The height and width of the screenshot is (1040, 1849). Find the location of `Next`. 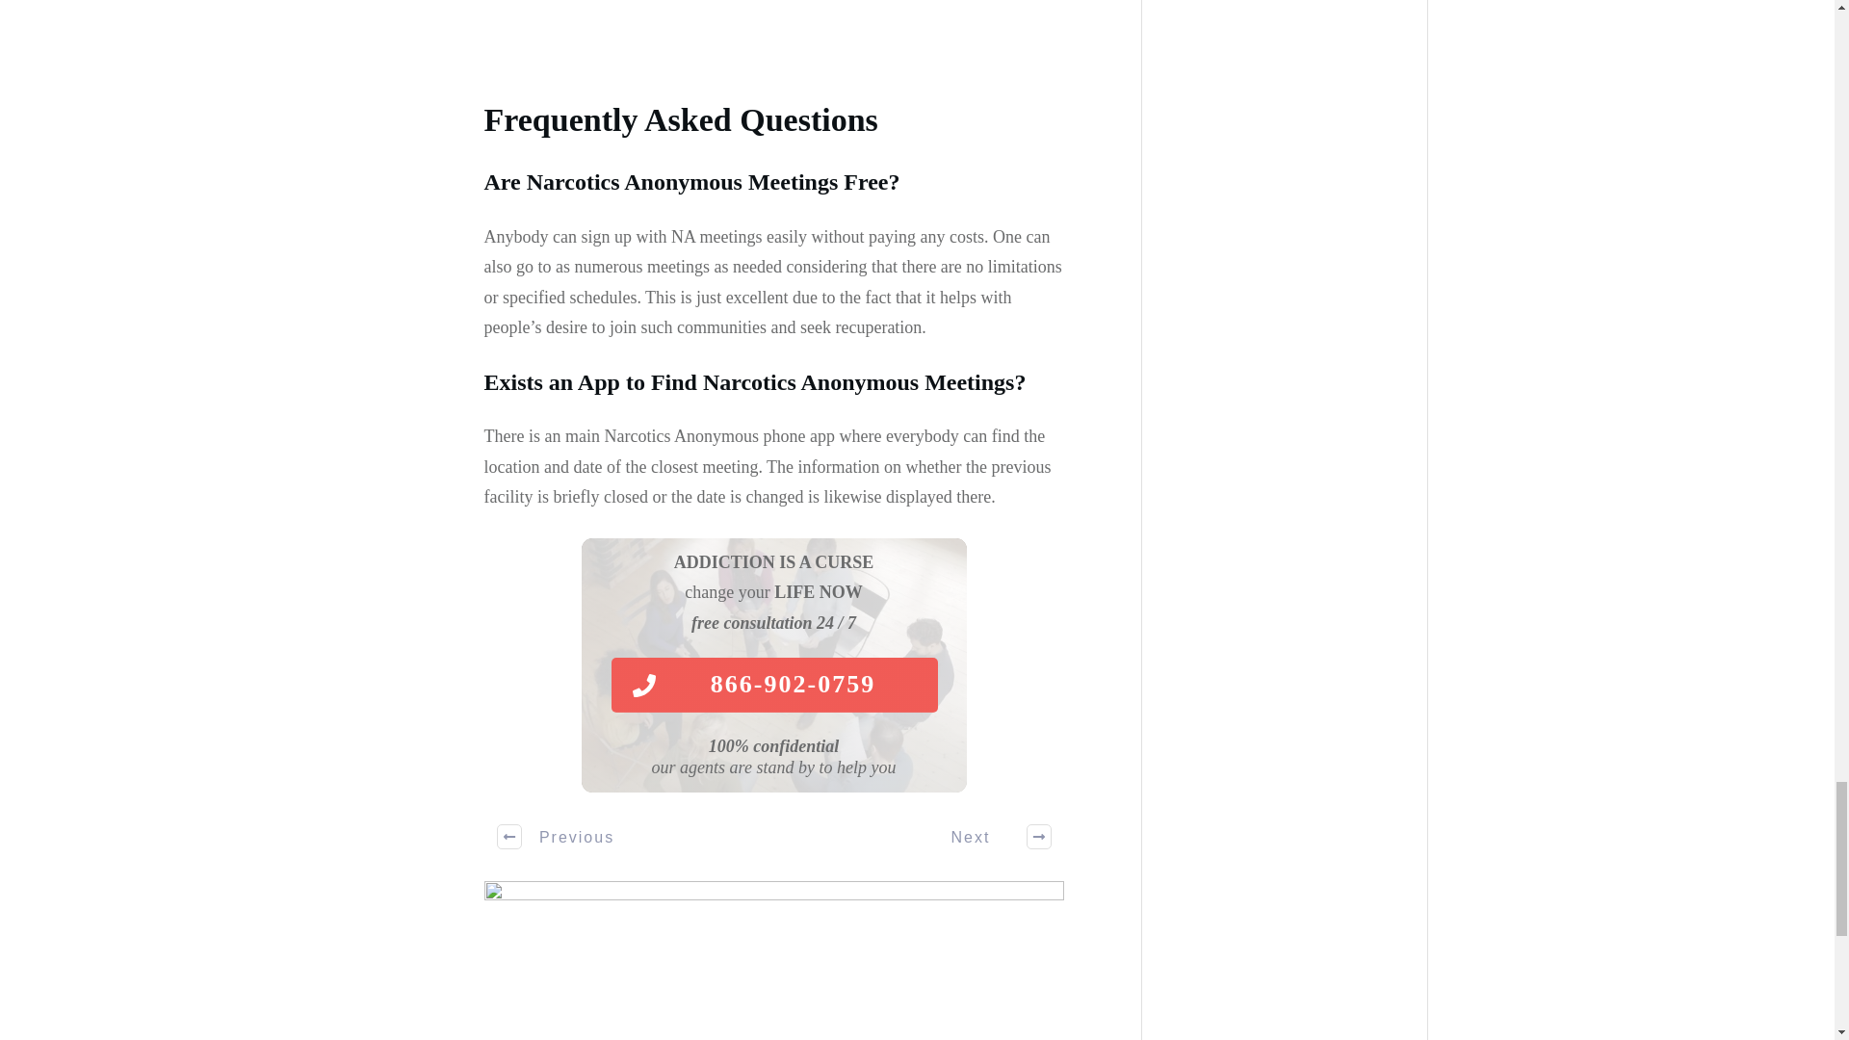

Next is located at coordinates (991, 836).